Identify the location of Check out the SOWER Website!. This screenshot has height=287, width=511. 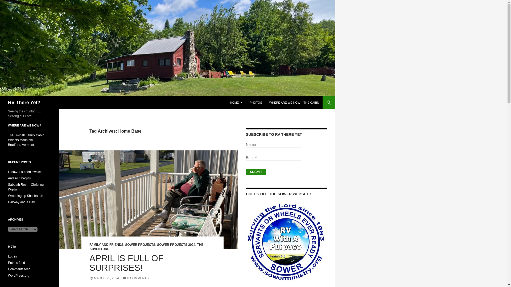
(286, 242).